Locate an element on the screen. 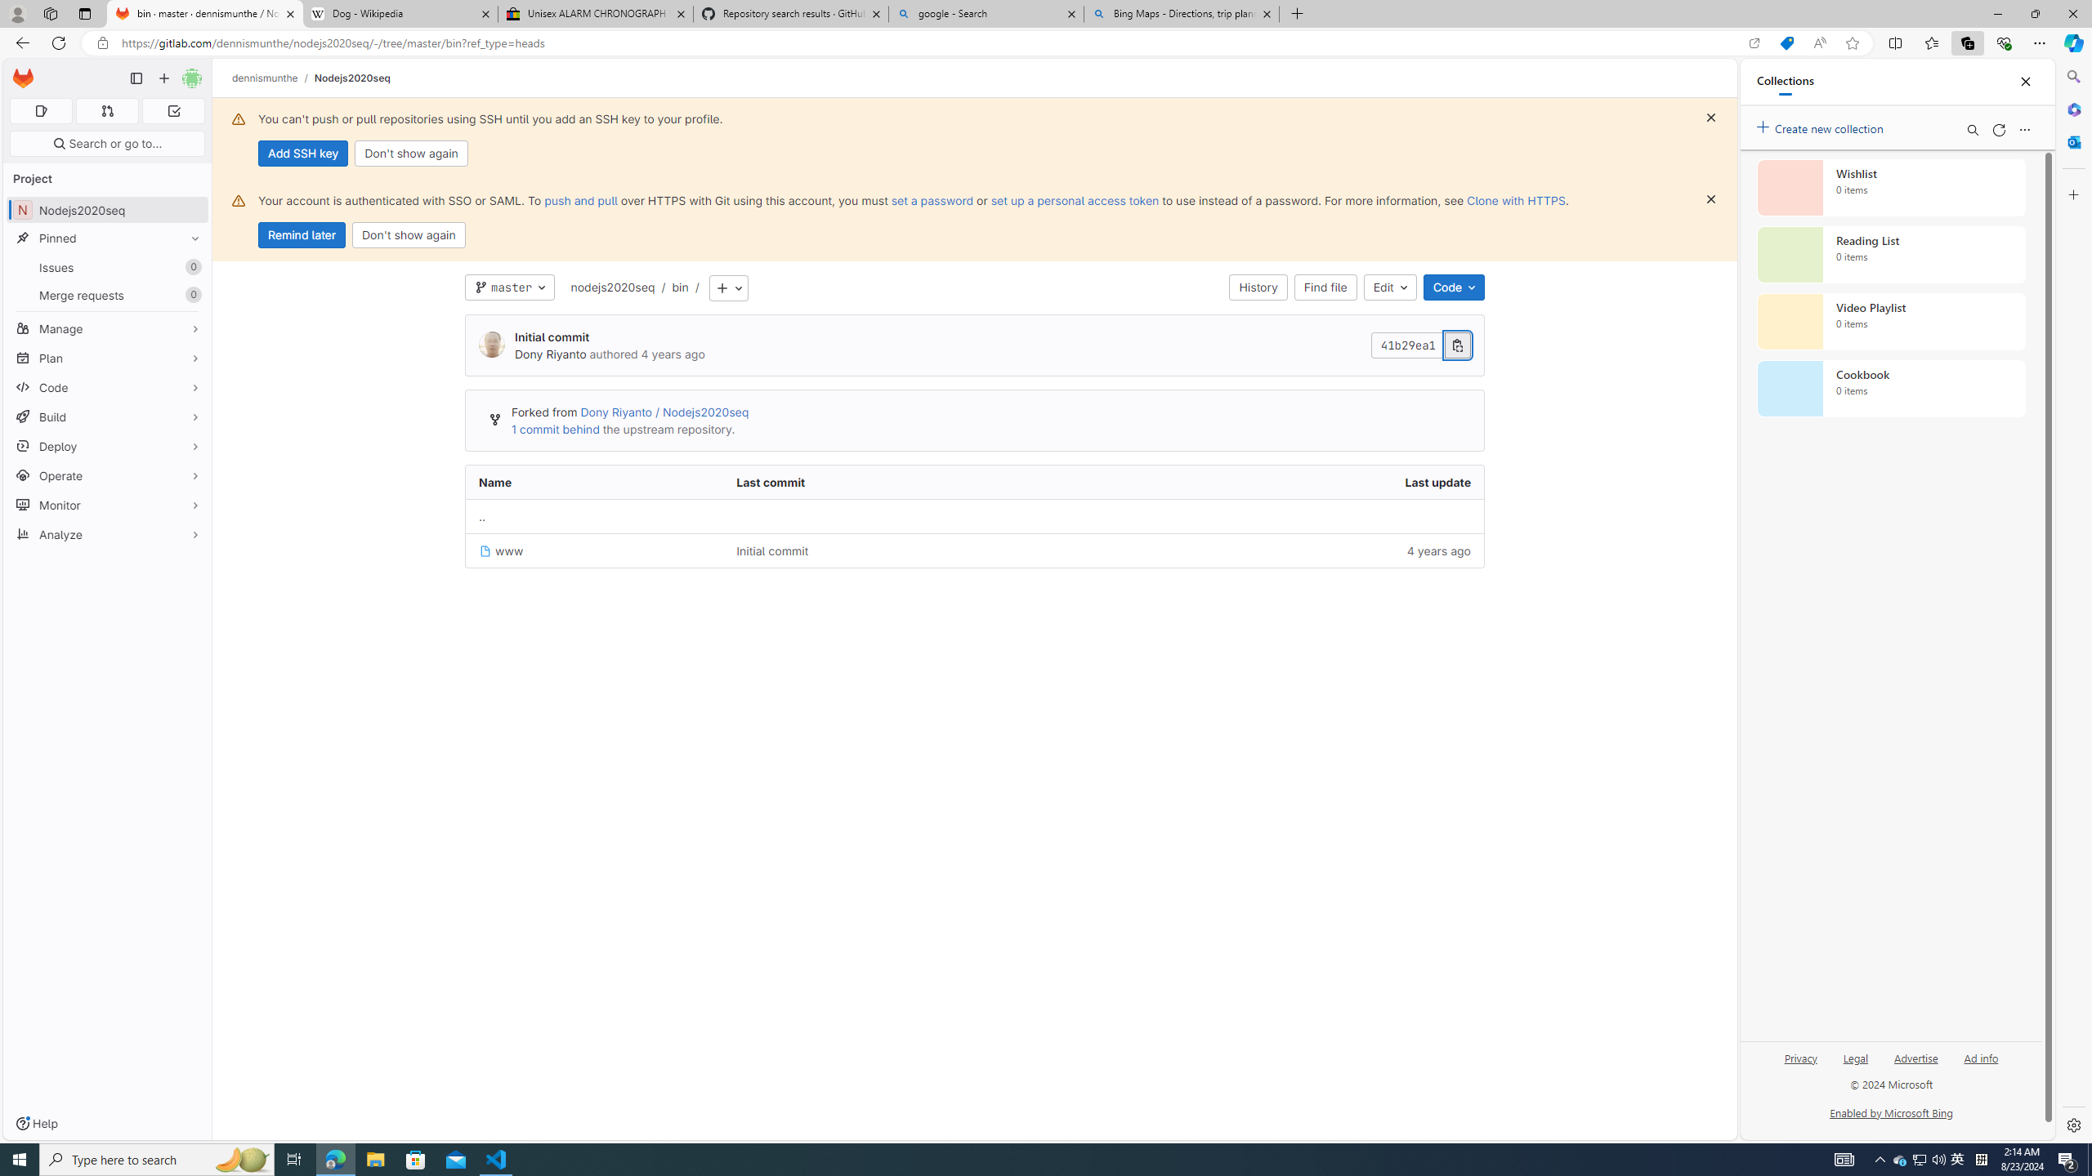 This screenshot has width=2092, height=1176. Advertise is located at coordinates (1915, 1065).